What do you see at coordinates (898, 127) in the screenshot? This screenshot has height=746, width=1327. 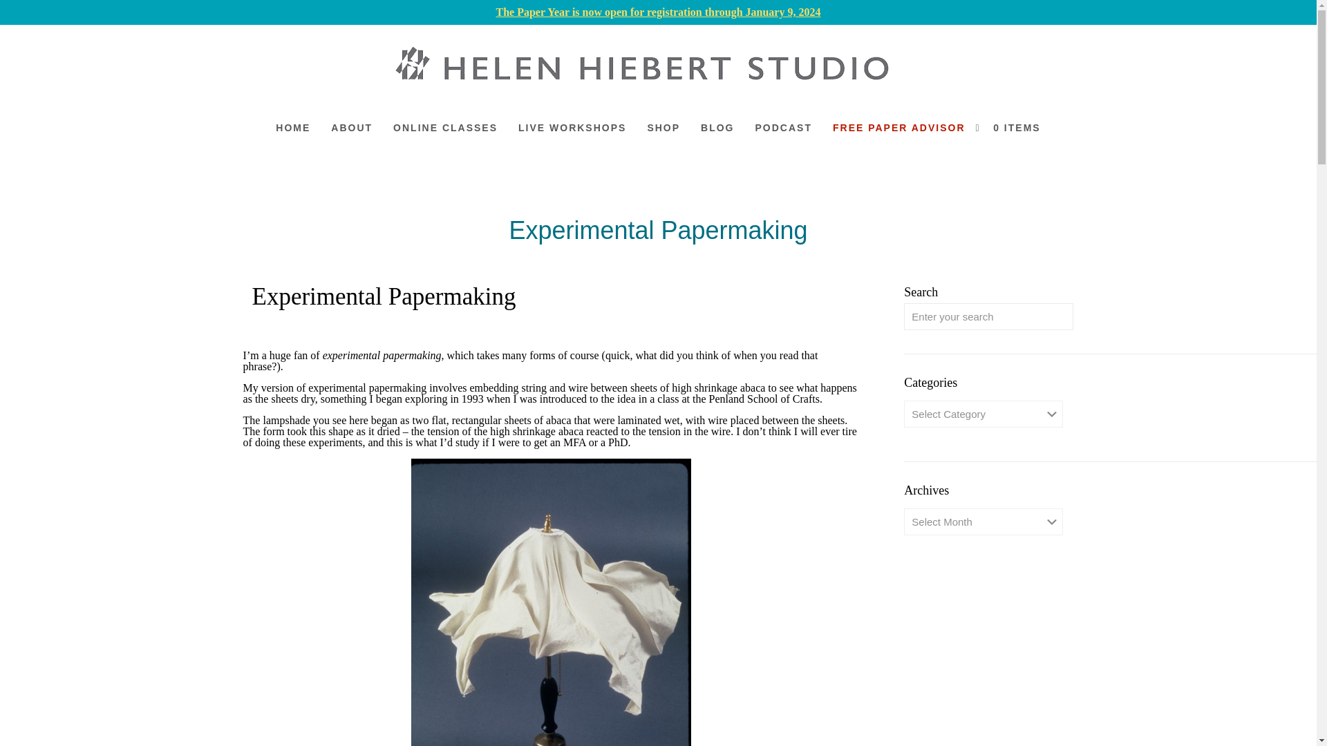 I see `FREE PAPER ADVISOR` at bounding box center [898, 127].